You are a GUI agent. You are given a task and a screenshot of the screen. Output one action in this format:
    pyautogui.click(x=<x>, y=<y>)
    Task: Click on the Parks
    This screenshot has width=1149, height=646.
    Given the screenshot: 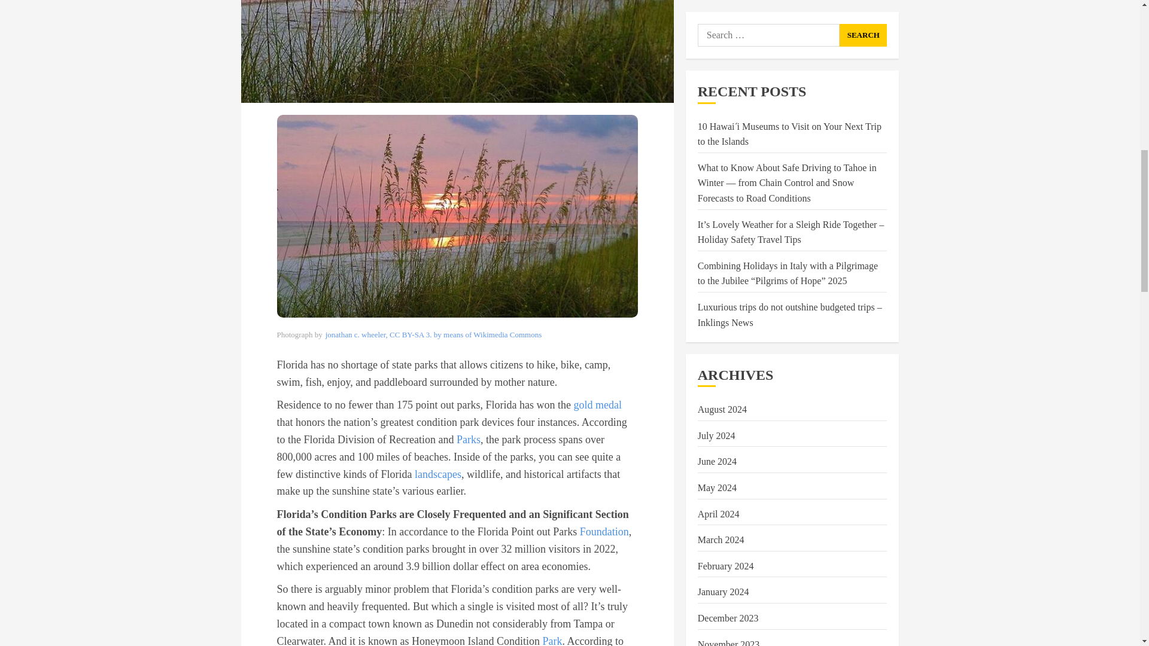 What is the action you would take?
    pyautogui.click(x=468, y=439)
    